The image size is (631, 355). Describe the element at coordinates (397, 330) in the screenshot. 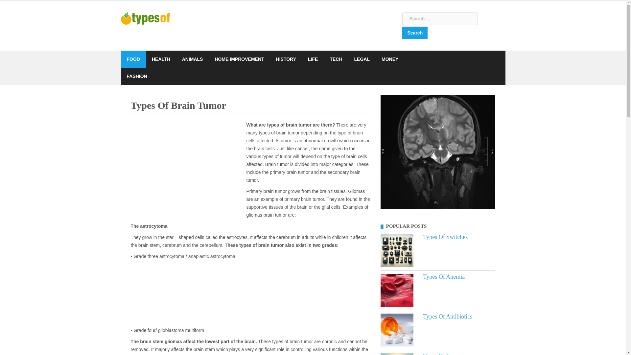

I see `Types Of Antibiotics` at that location.